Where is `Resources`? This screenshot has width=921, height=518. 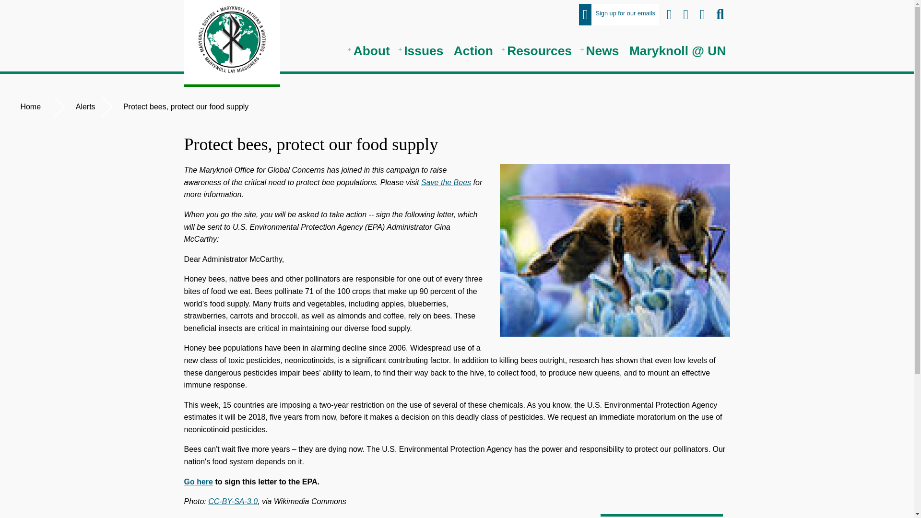 Resources is located at coordinates (537, 51).